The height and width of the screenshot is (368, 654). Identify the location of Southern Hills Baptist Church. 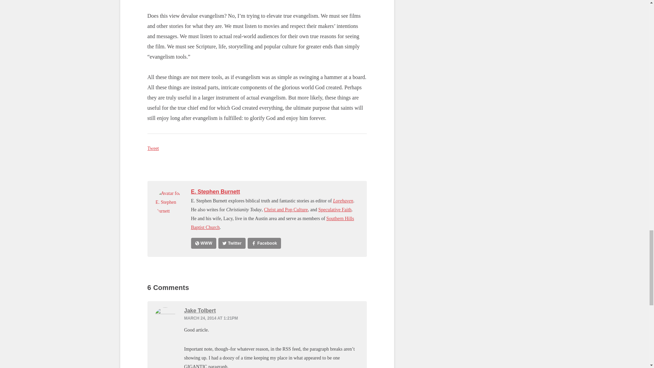
(272, 223).